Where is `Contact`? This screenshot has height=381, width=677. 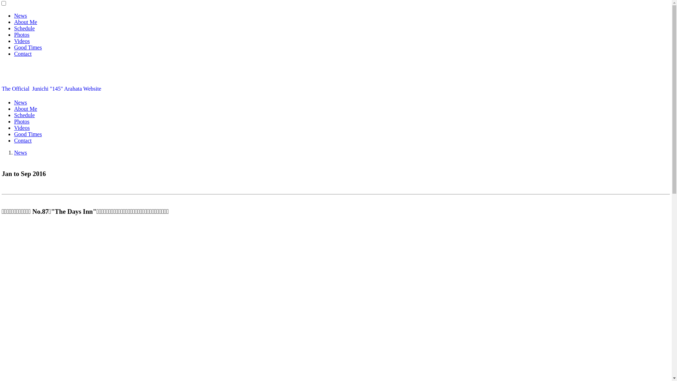 Contact is located at coordinates (23, 140).